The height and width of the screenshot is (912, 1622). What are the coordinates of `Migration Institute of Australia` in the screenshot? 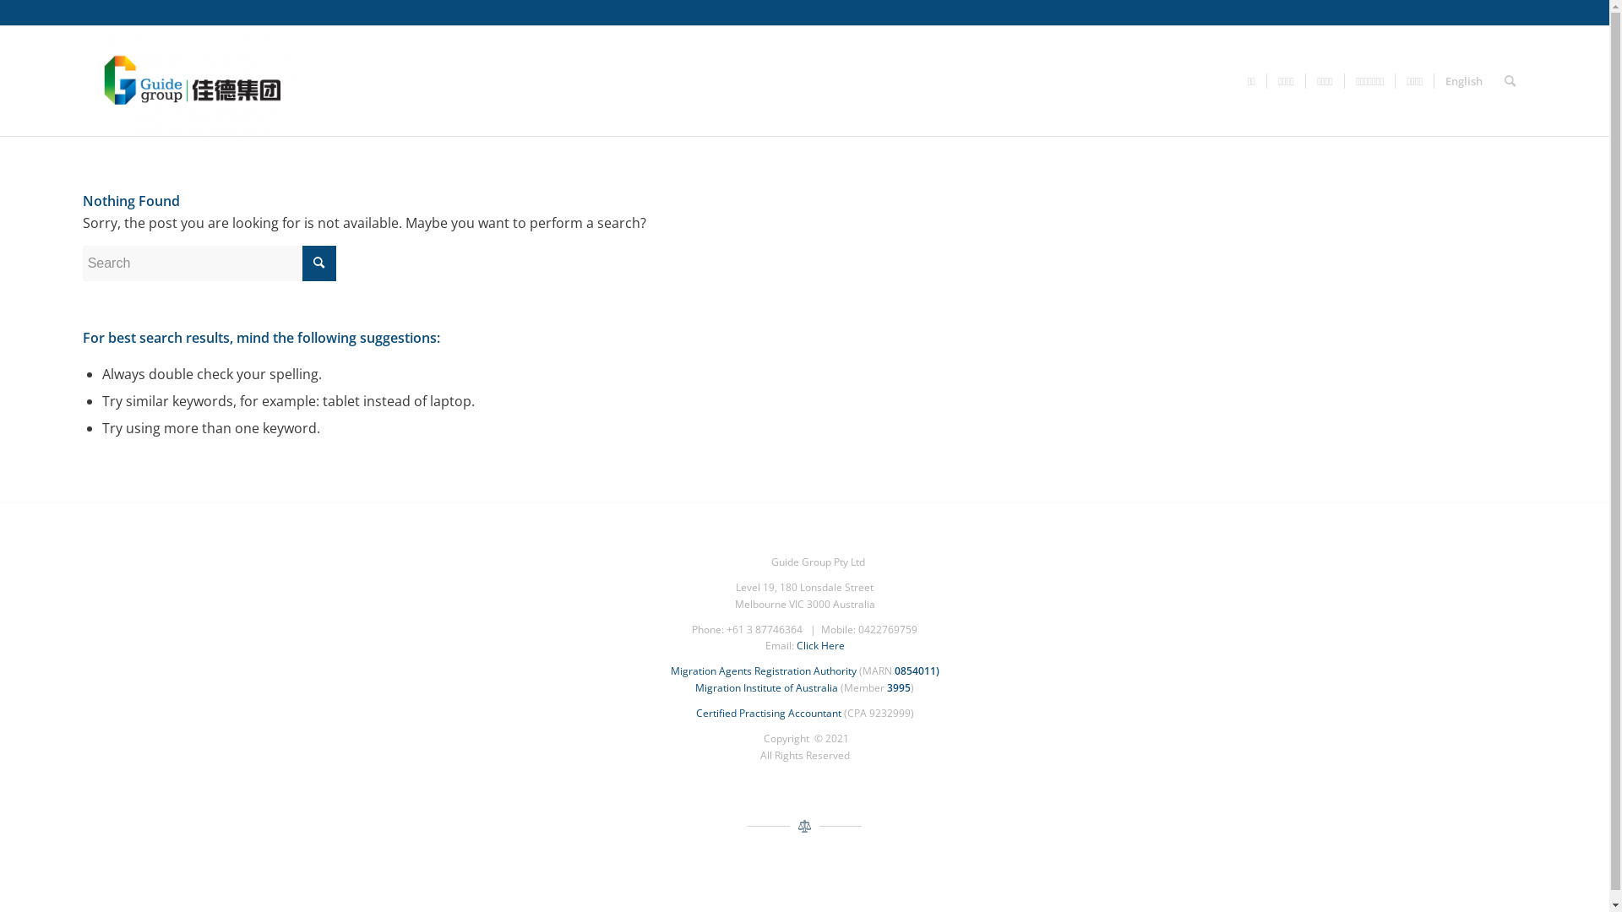 It's located at (767, 687).